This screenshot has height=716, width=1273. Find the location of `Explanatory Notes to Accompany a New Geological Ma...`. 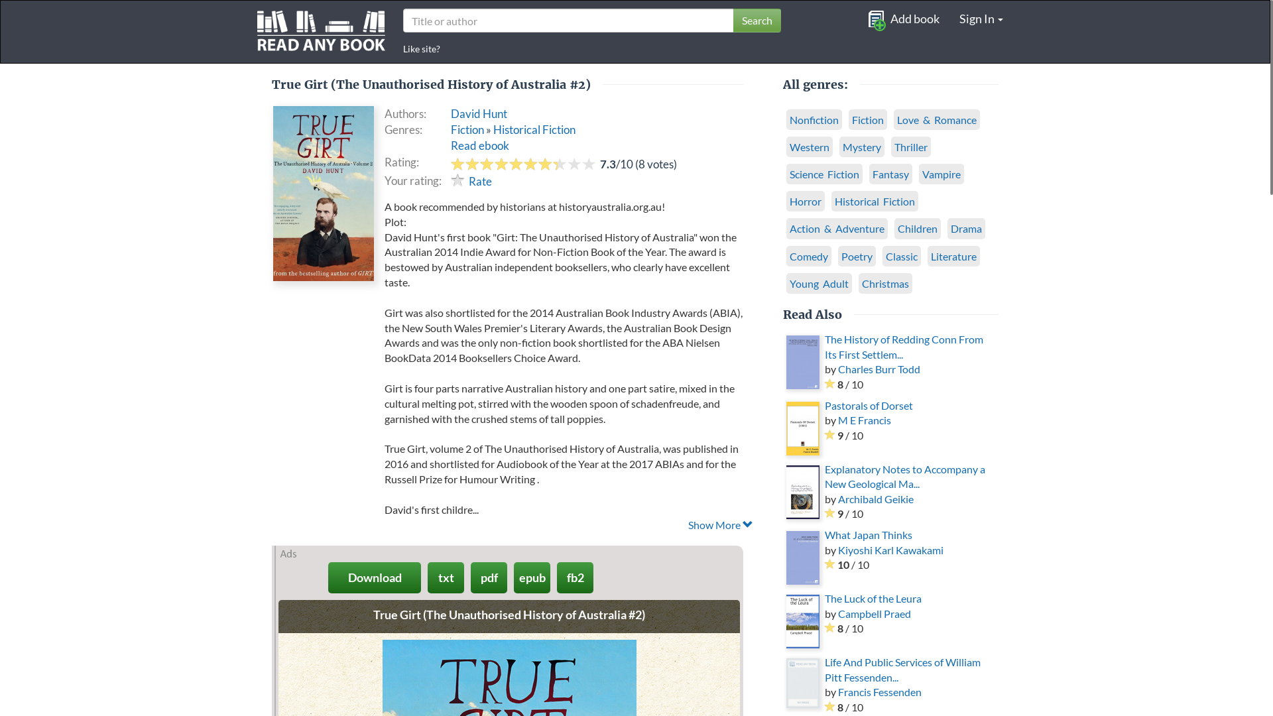

Explanatory Notes to Accompany a New Geological Ma... is located at coordinates (905, 476).